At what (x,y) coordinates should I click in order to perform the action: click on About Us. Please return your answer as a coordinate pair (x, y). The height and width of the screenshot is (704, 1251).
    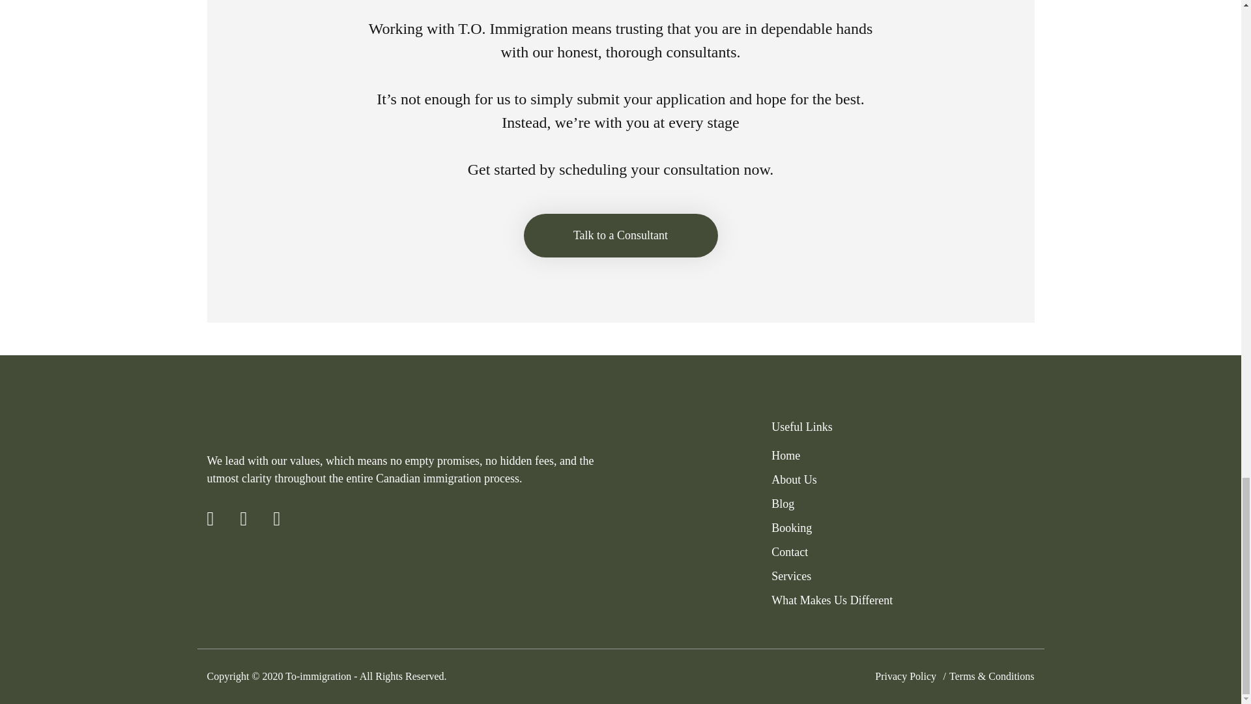
    Looking at the image, I should click on (794, 480).